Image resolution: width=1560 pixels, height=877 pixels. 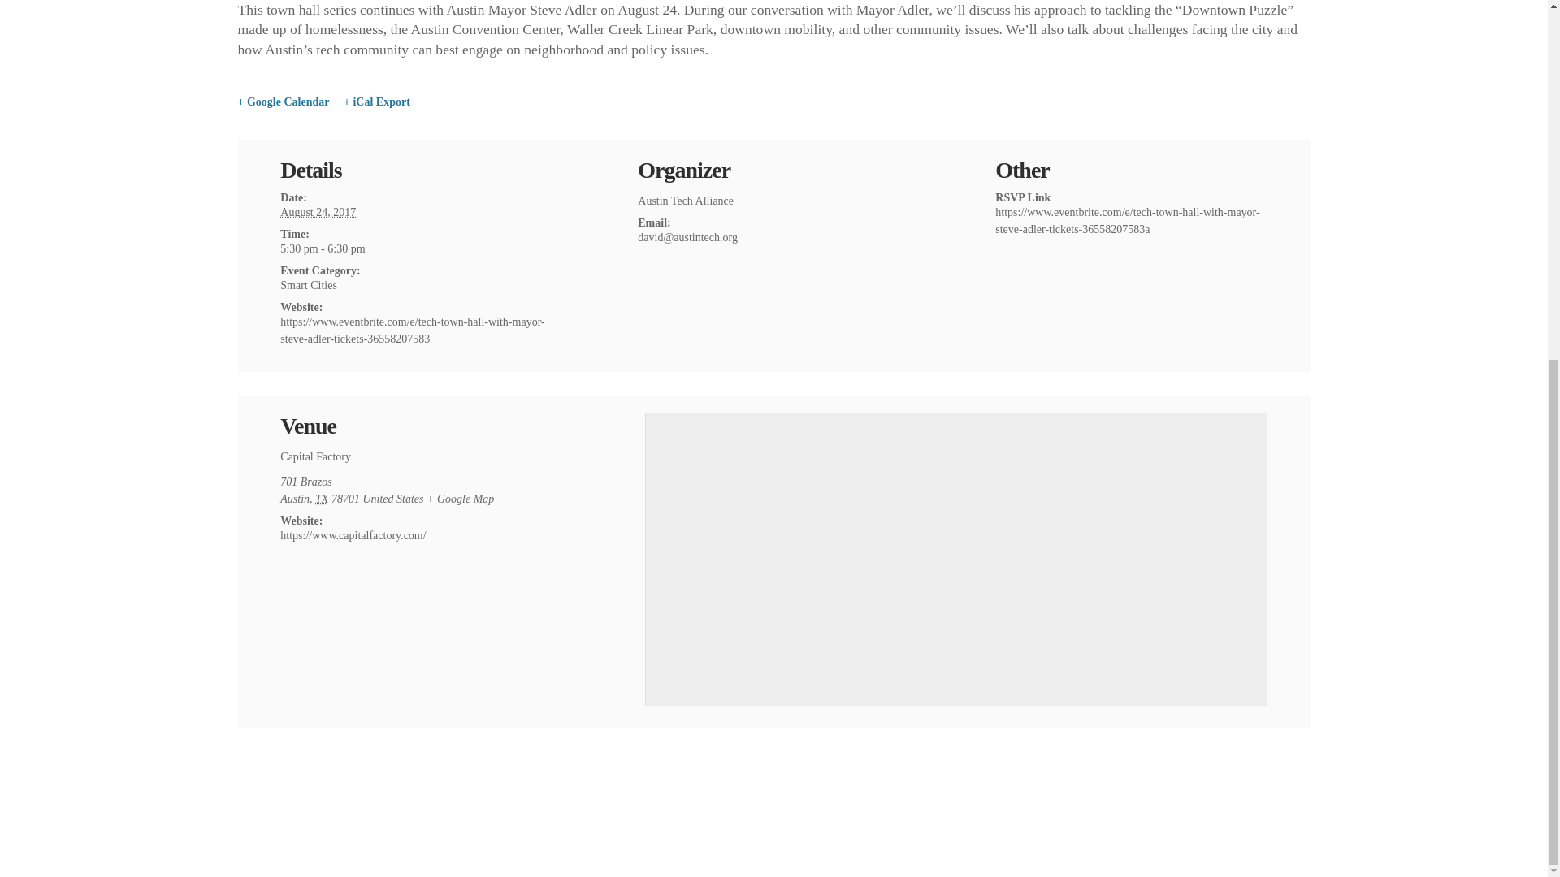 I want to click on 2017-08-24, so click(x=416, y=248).